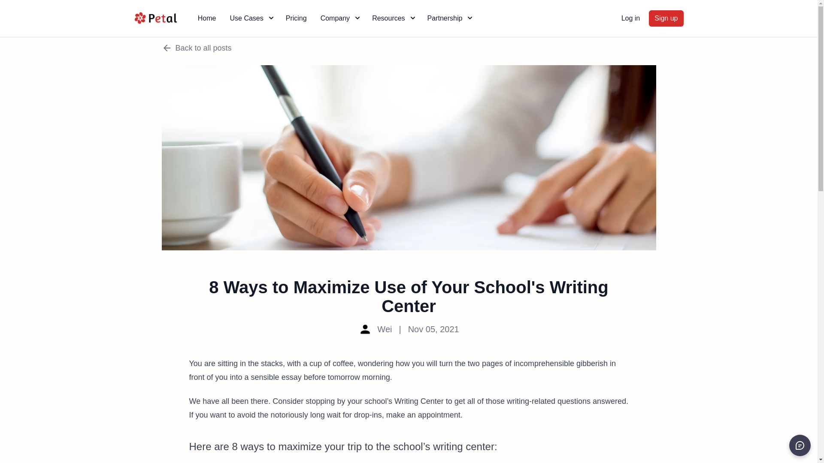 The width and height of the screenshot is (824, 463). What do you see at coordinates (409, 48) in the screenshot?
I see `Back to all posts` at bounding box center [409, 48].